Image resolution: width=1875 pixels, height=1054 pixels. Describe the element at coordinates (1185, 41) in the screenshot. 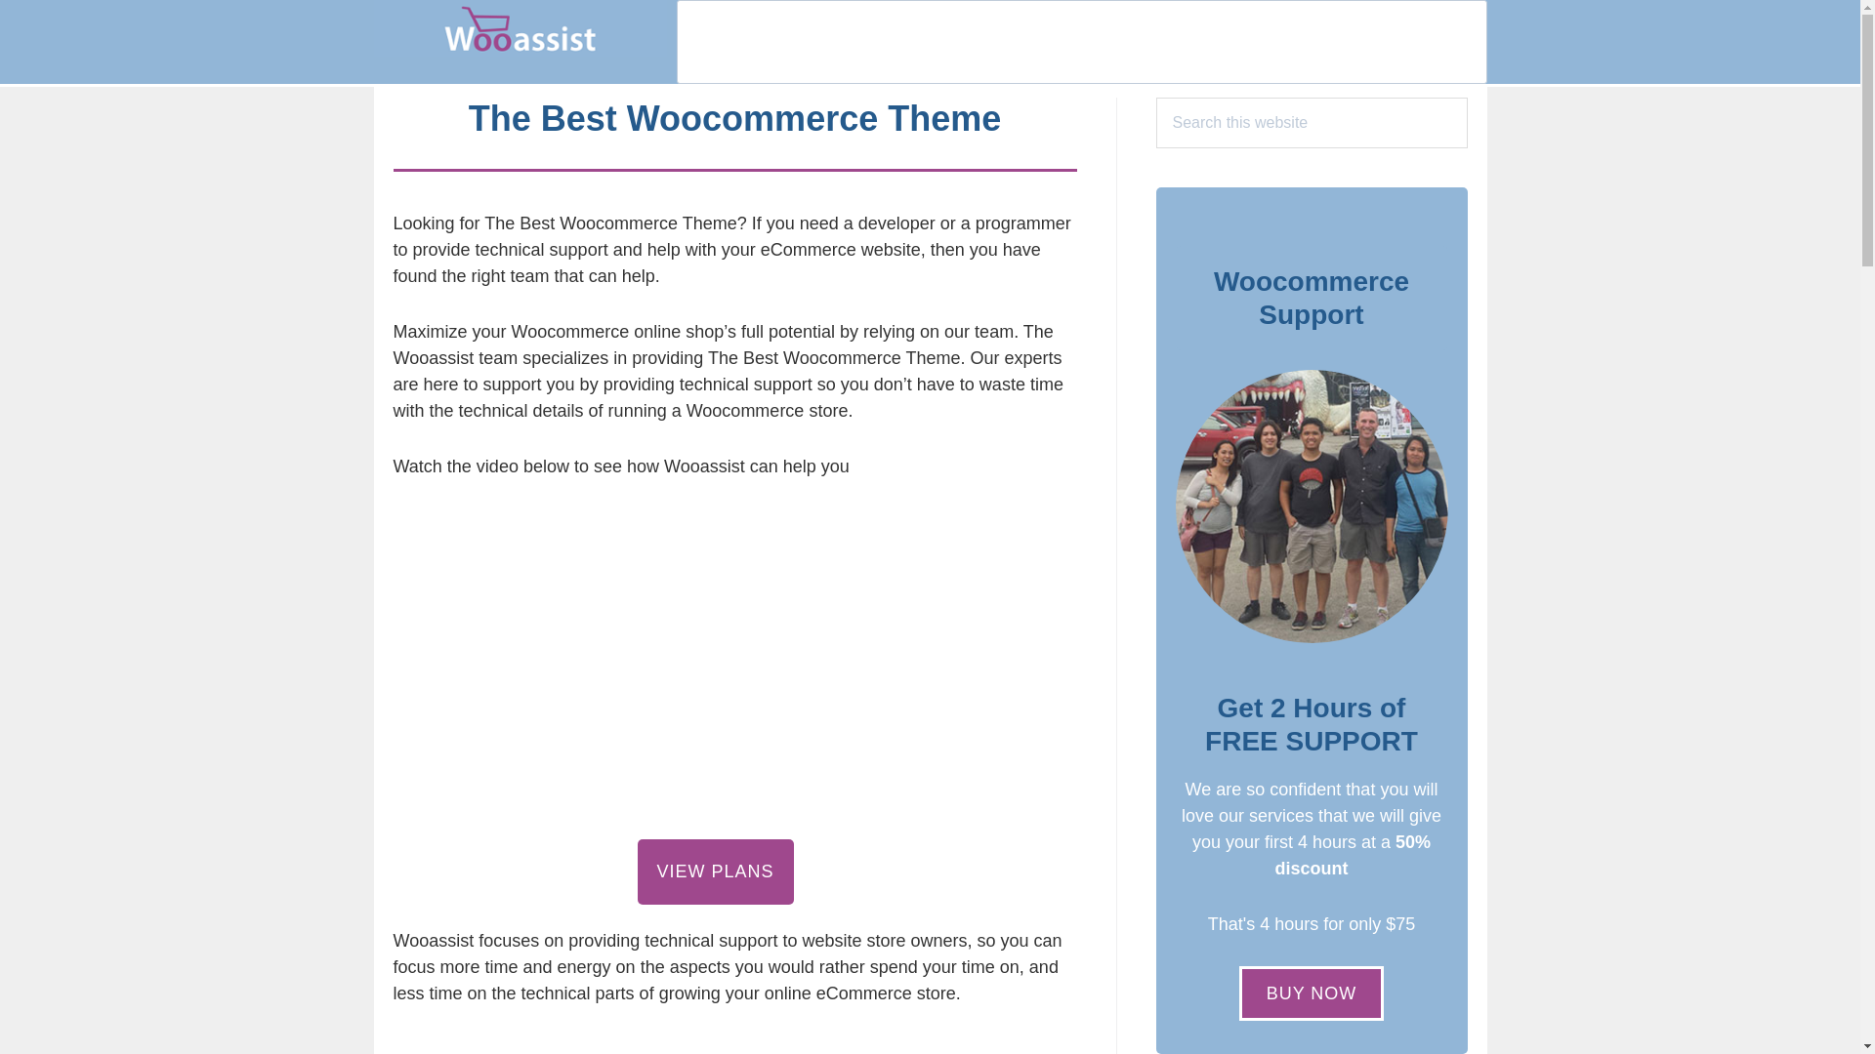

I see `BLOG` at that location.